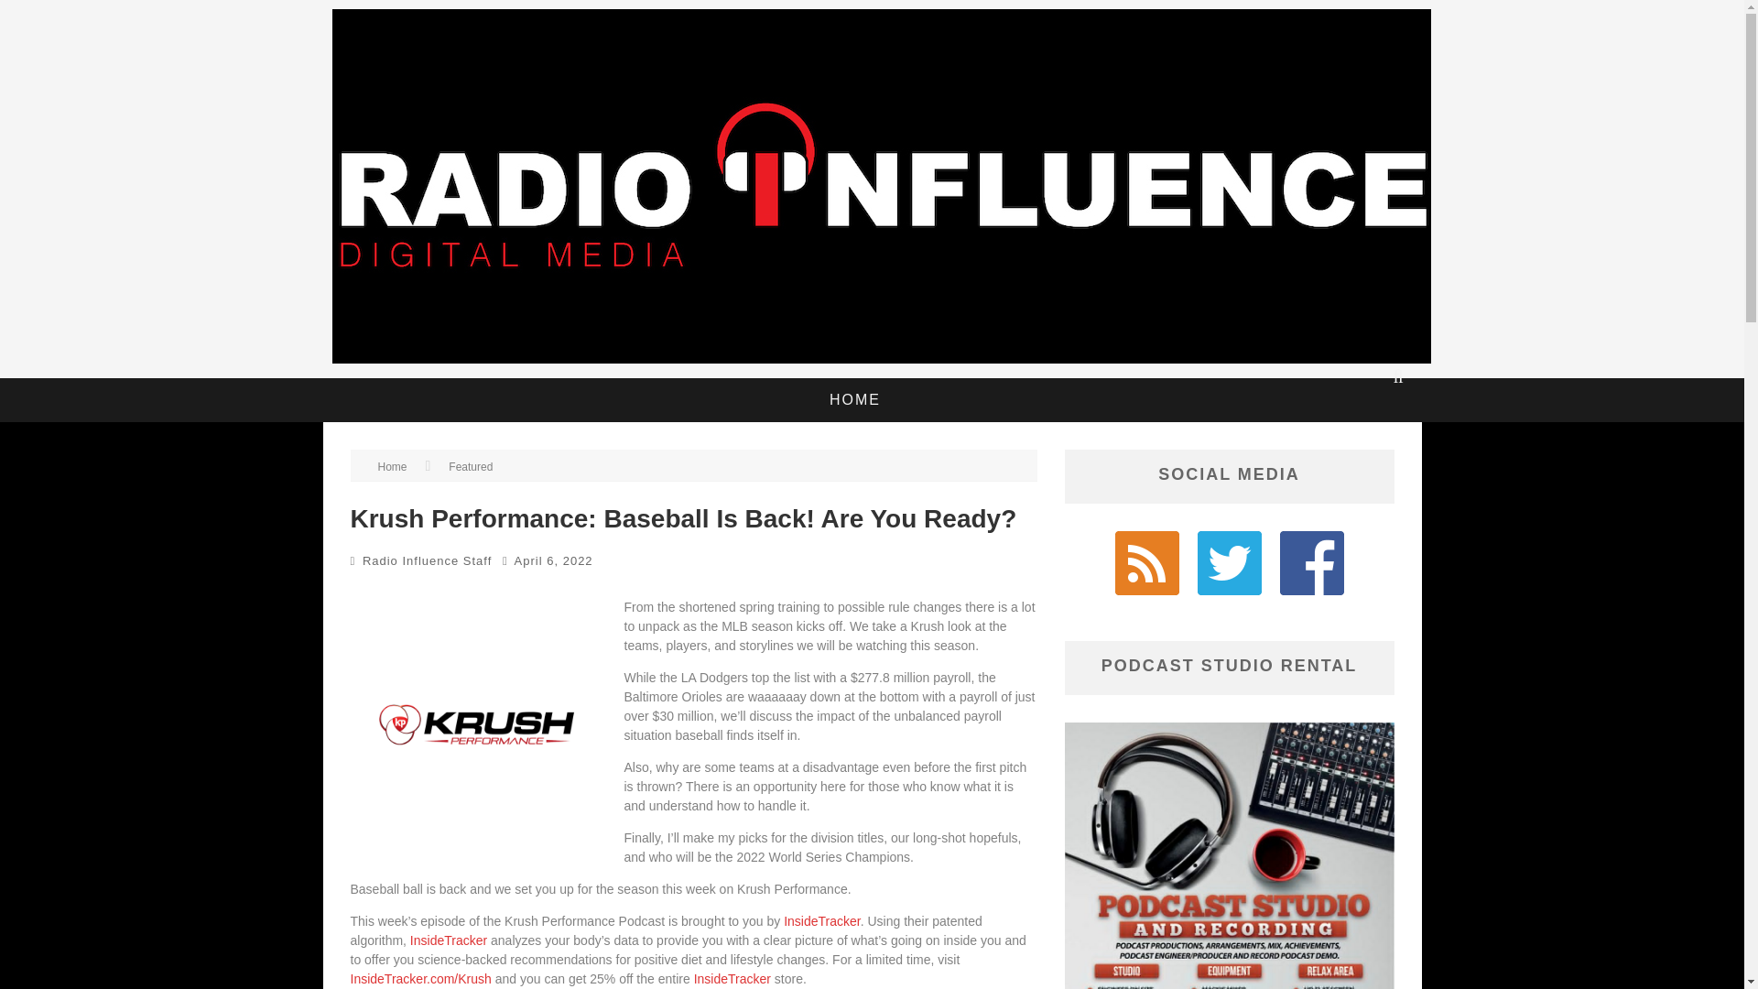 Image resolution: width=1758 pixels, height=989 pixels. I want to click on Home, so click(392, 467).